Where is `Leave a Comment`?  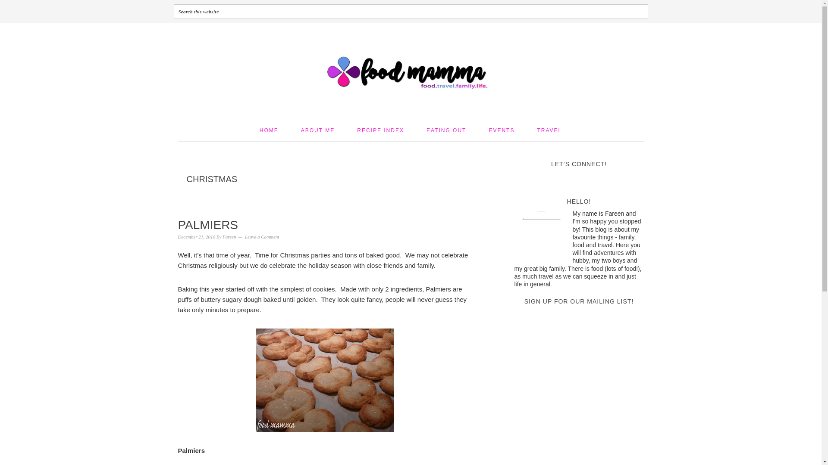 Leave a Comment is located at coordinates (262, 237).